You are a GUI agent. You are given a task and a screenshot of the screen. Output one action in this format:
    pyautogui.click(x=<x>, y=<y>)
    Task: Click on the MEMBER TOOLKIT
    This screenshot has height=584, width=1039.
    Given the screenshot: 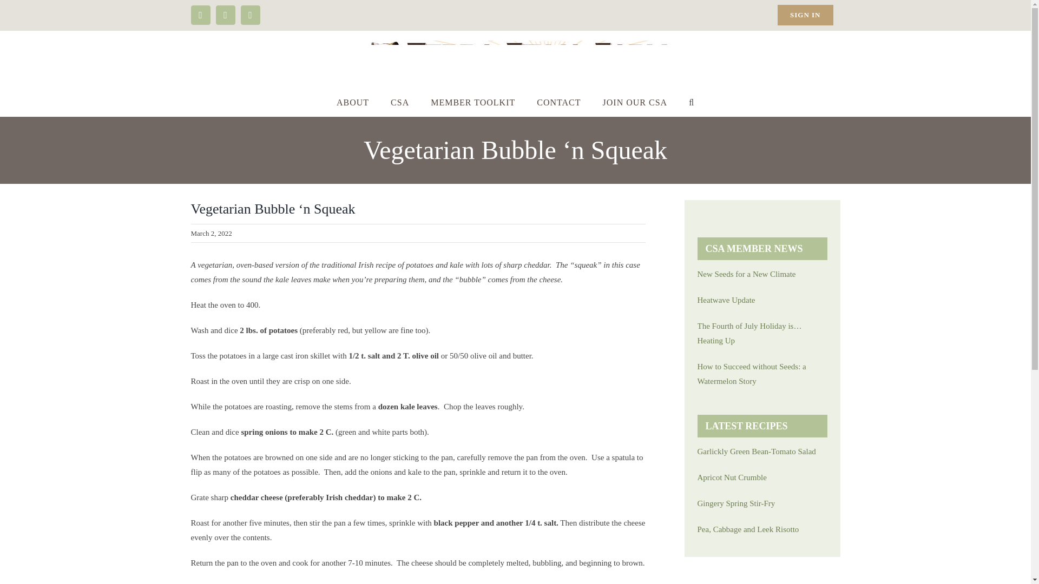 What is the action you would take?
    pyautogui.click(x=472, y=103)
    